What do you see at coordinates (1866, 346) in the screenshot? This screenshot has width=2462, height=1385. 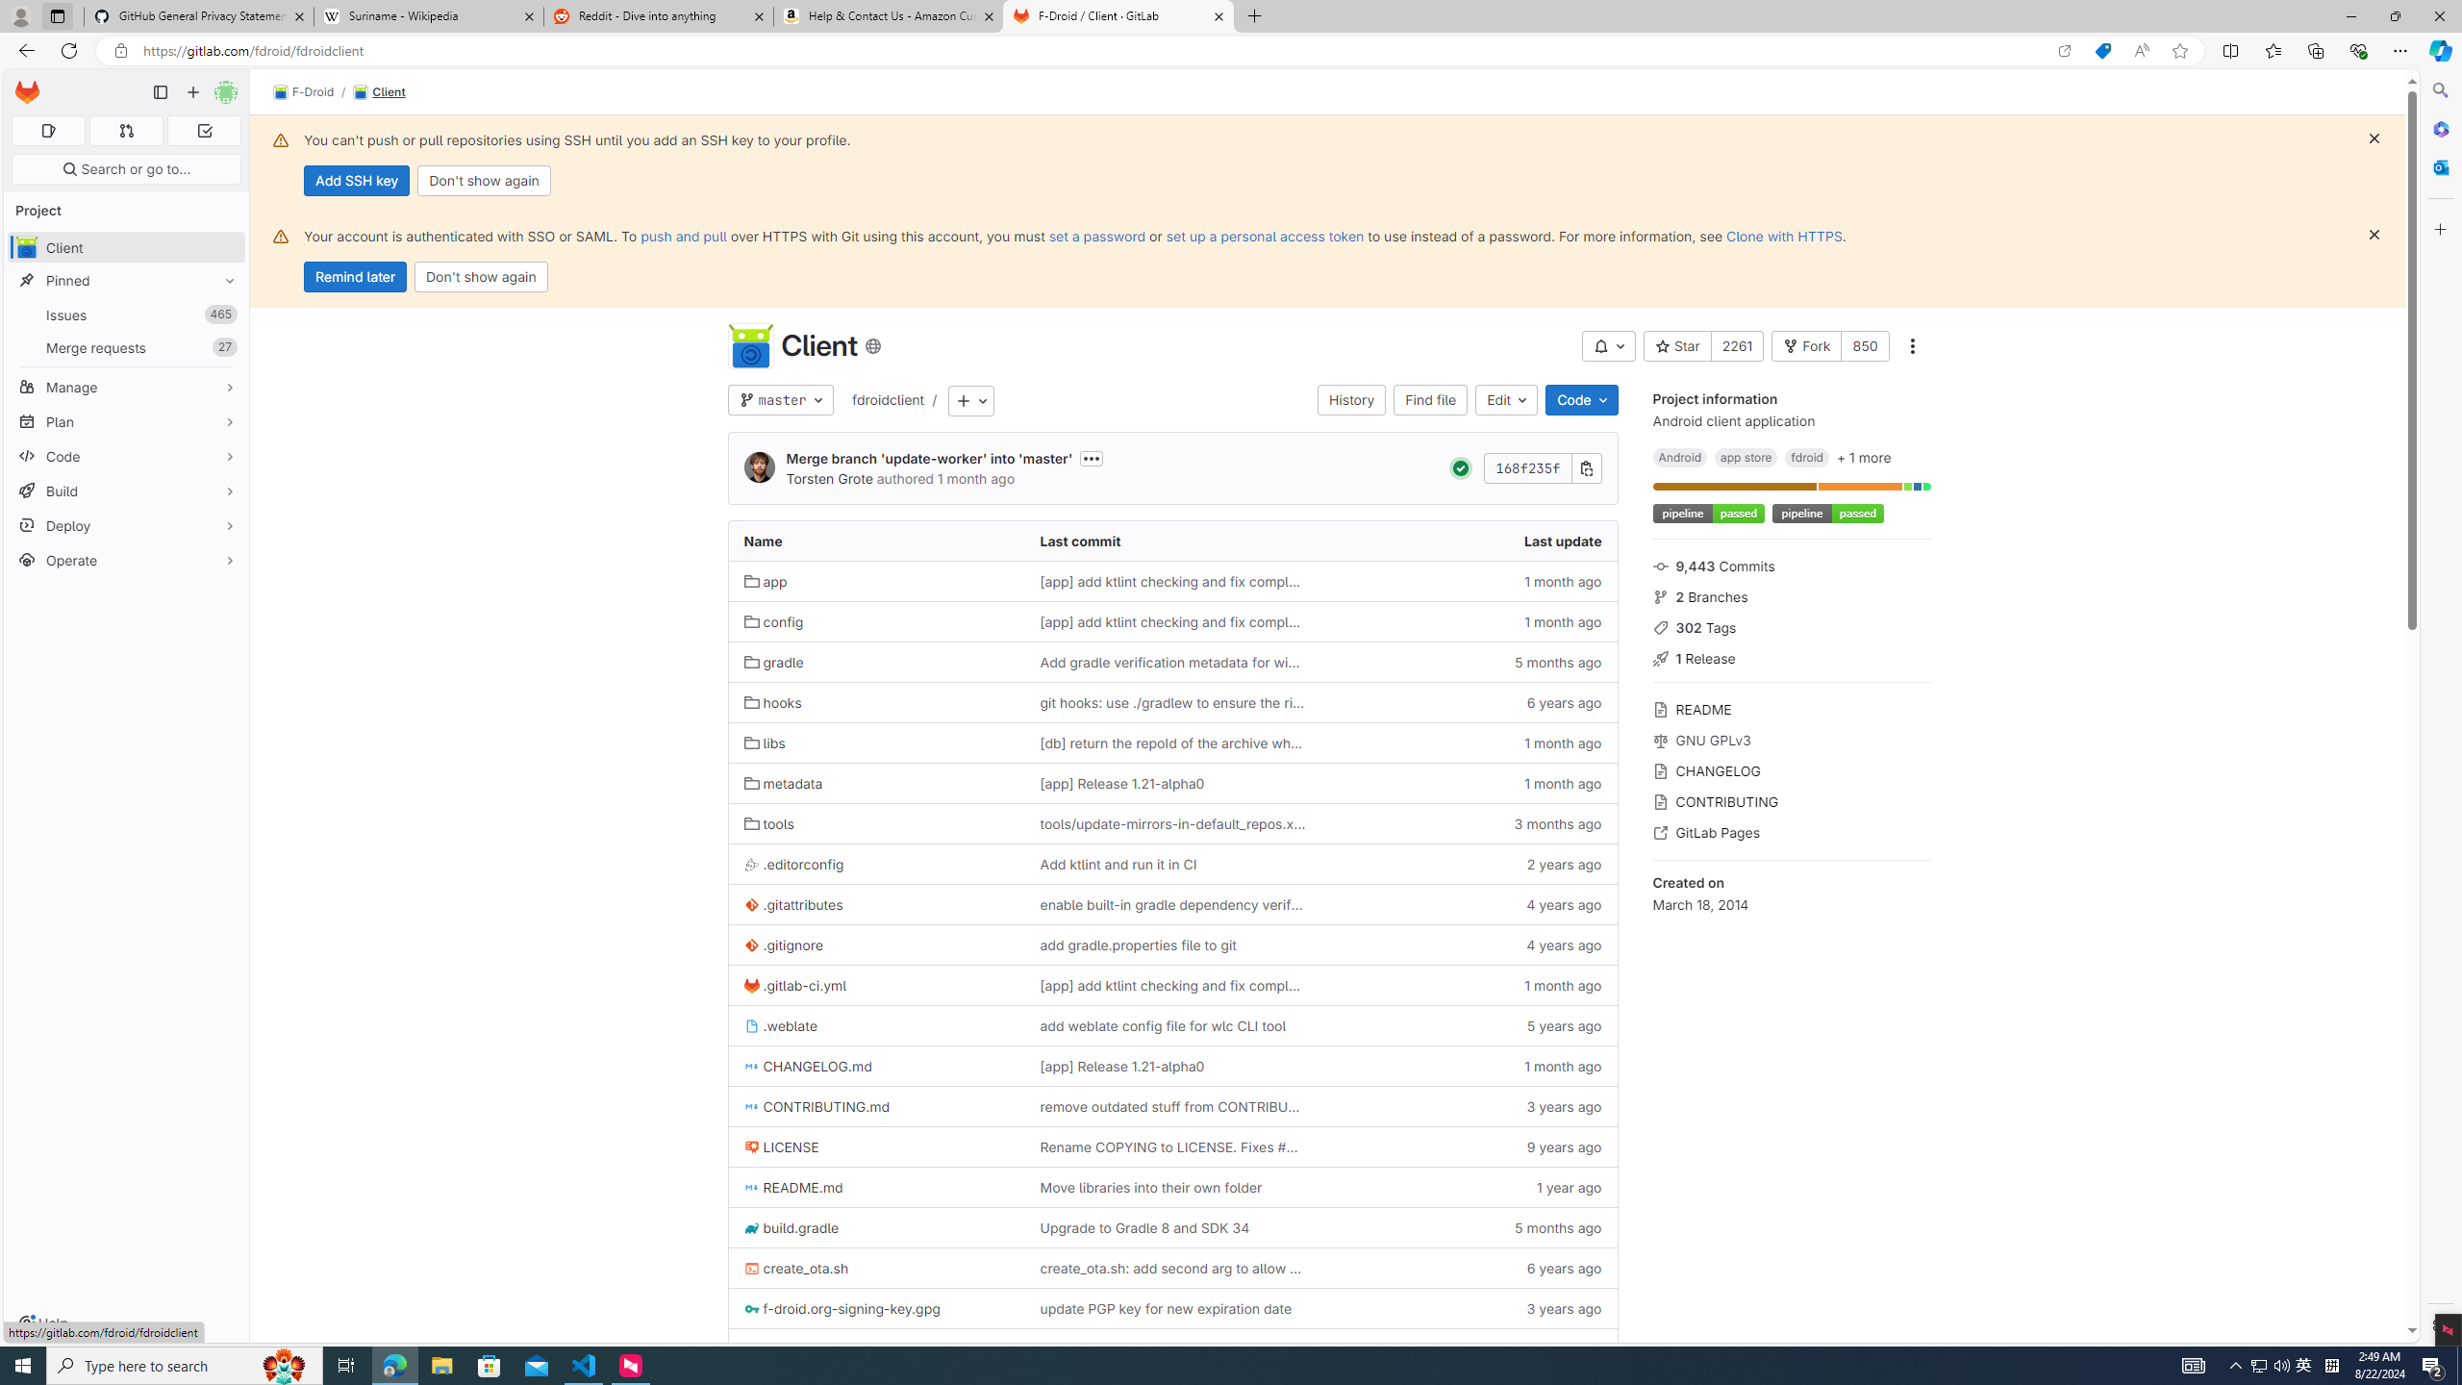 I see `850` at bounding box center [1866, 346].